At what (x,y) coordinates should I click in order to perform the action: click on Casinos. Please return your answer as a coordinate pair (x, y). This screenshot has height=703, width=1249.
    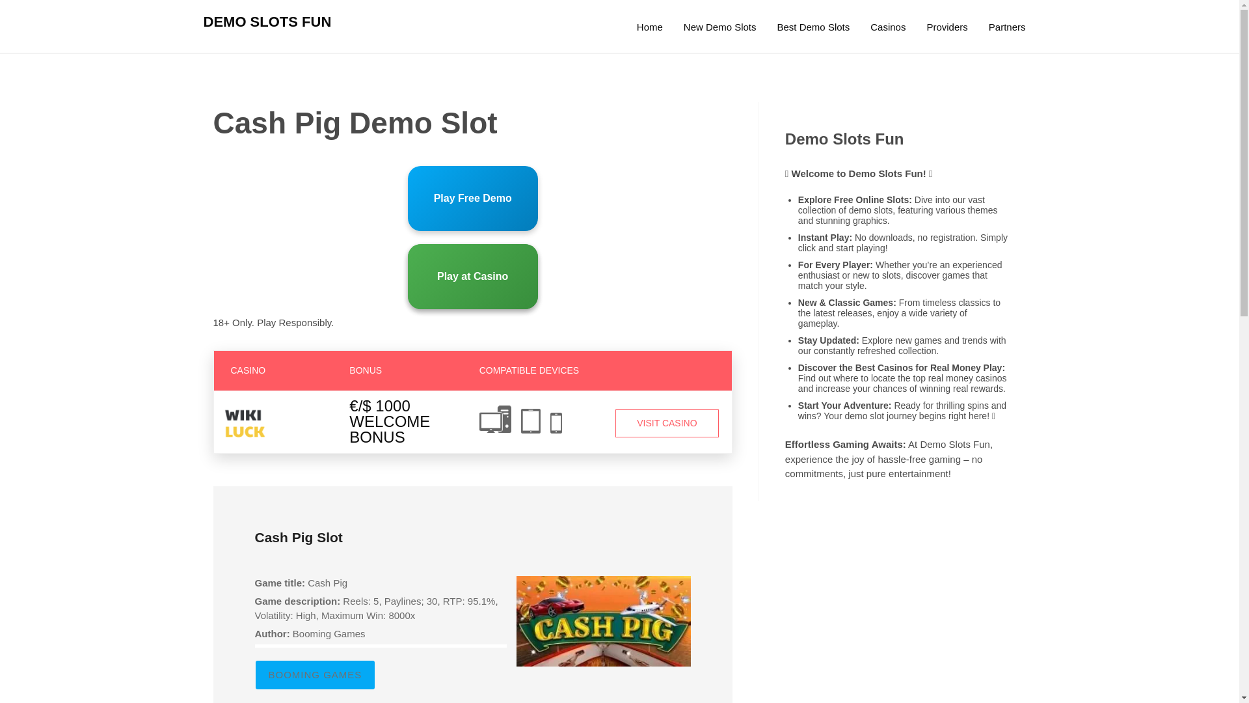
    Looking at the image, I should click on (887, 27).